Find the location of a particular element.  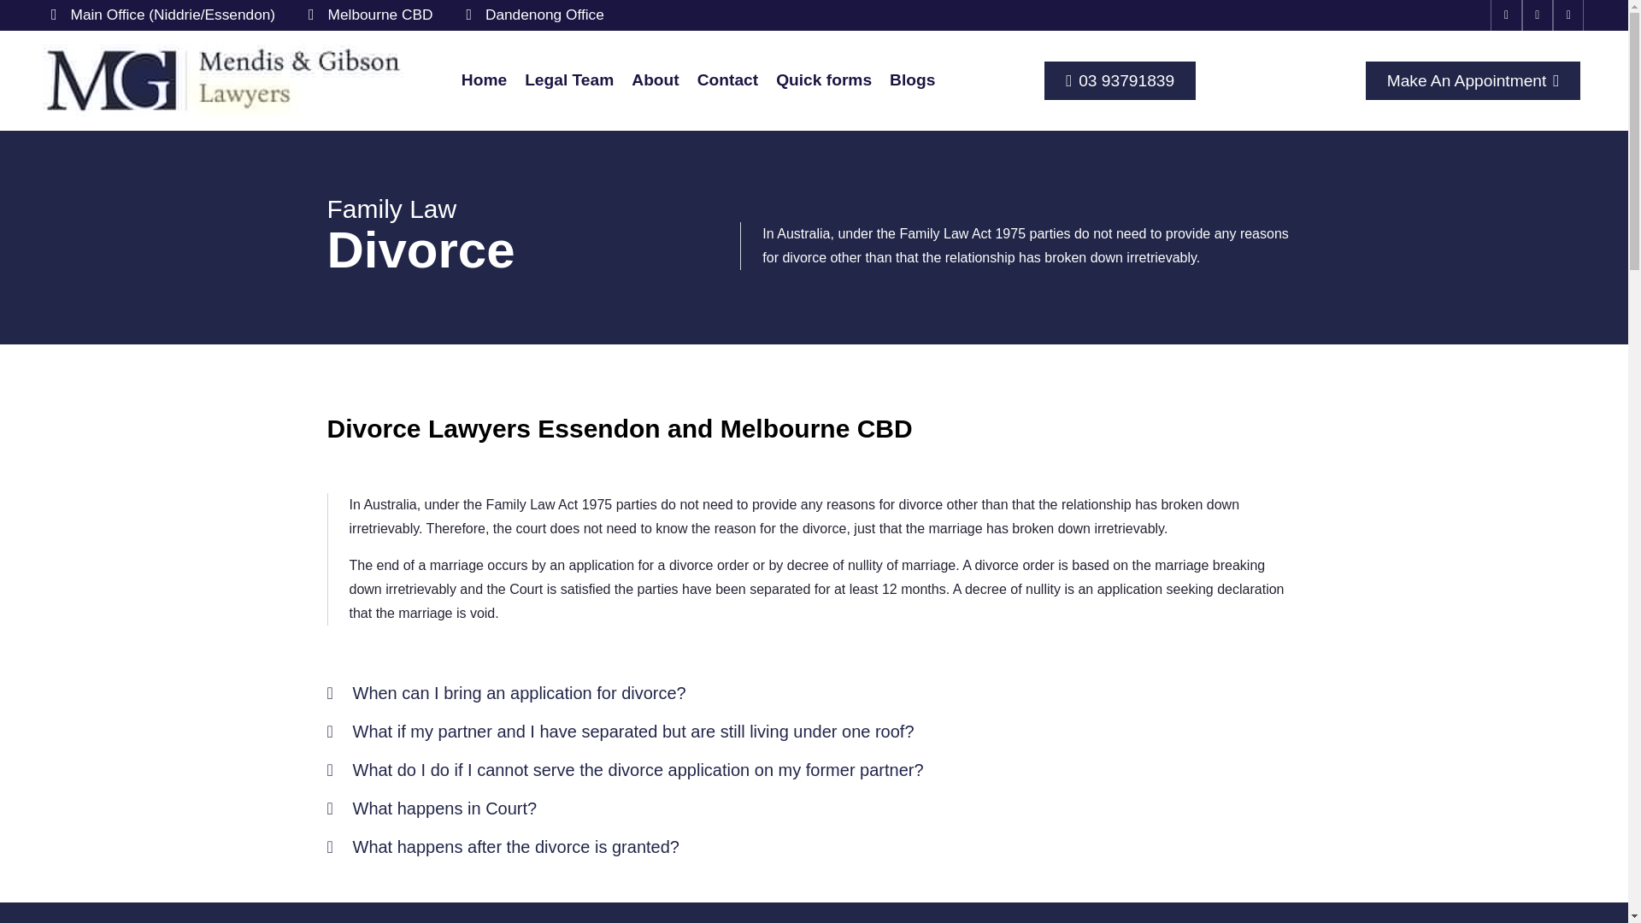

Make An Appointment is located at coordinates (1473, 80).